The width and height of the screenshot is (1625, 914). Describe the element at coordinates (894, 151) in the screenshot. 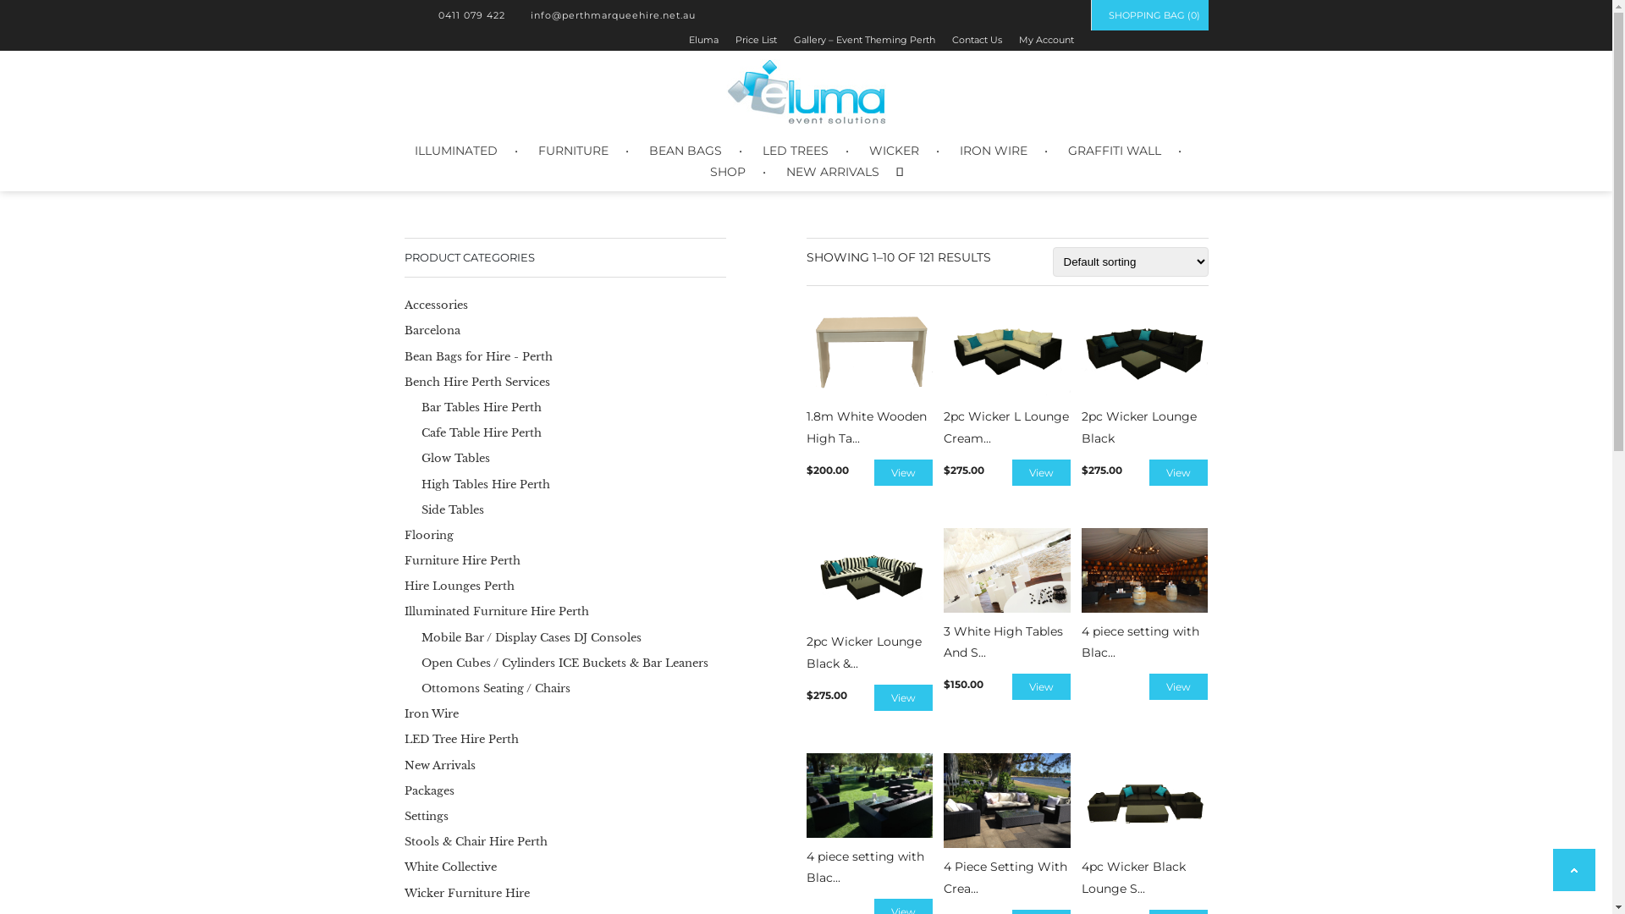

I see `WICKER` at that location.